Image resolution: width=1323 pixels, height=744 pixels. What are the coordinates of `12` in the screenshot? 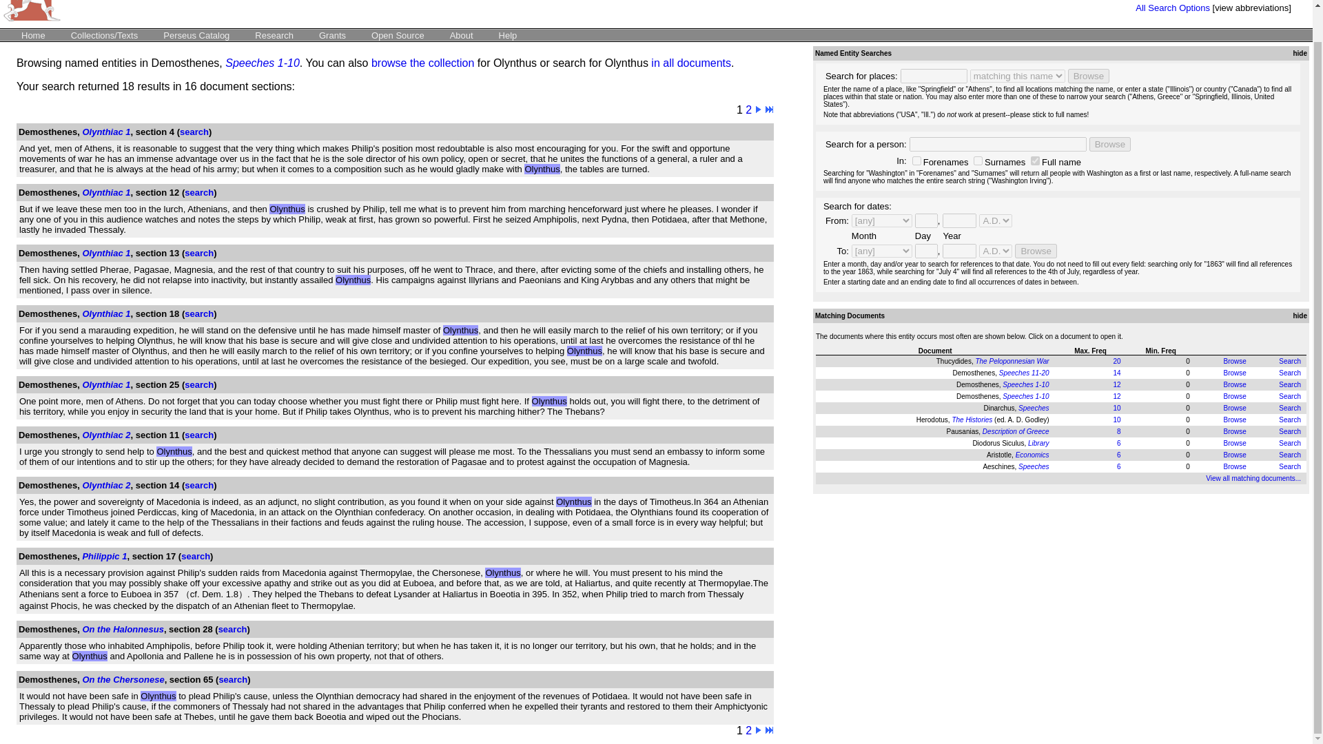 It's located at (1116, 384).